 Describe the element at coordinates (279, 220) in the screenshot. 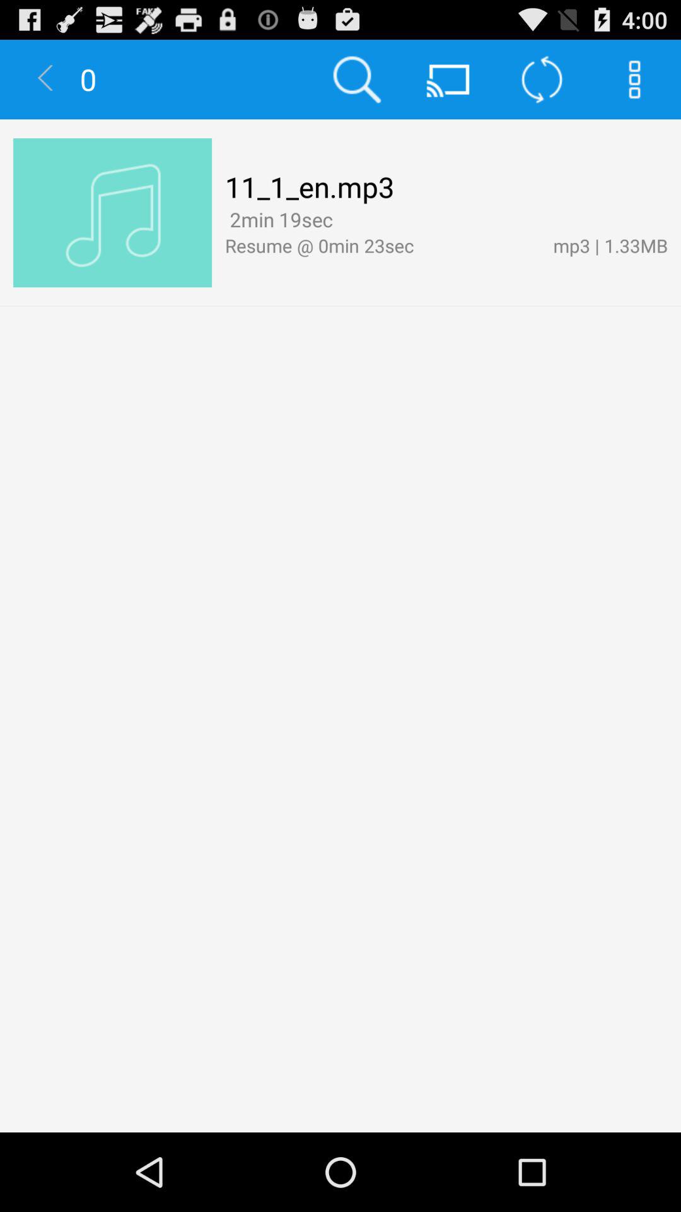

I see `turn off the icon above the resume @ 0min 23sec icon` at that location.